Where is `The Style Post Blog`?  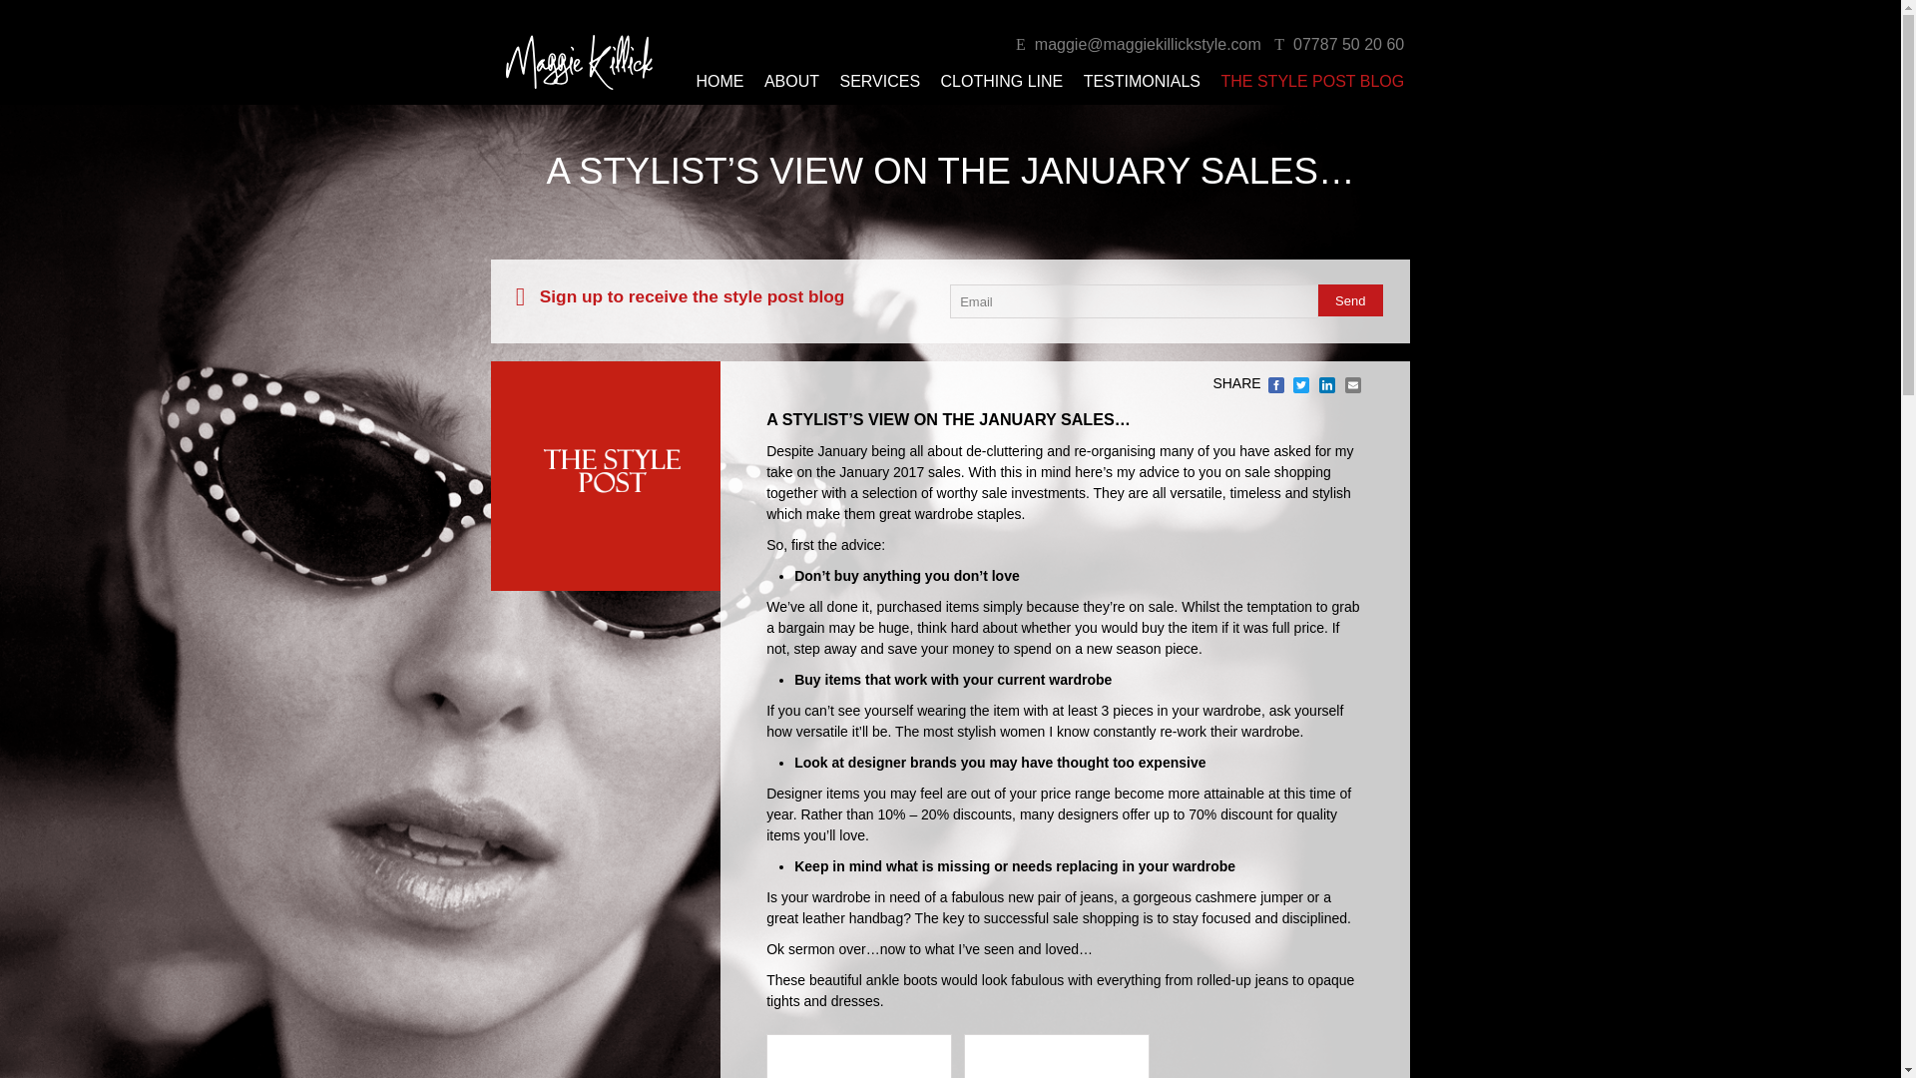
The Style Post Blog is located at coordinates (1312, 81).